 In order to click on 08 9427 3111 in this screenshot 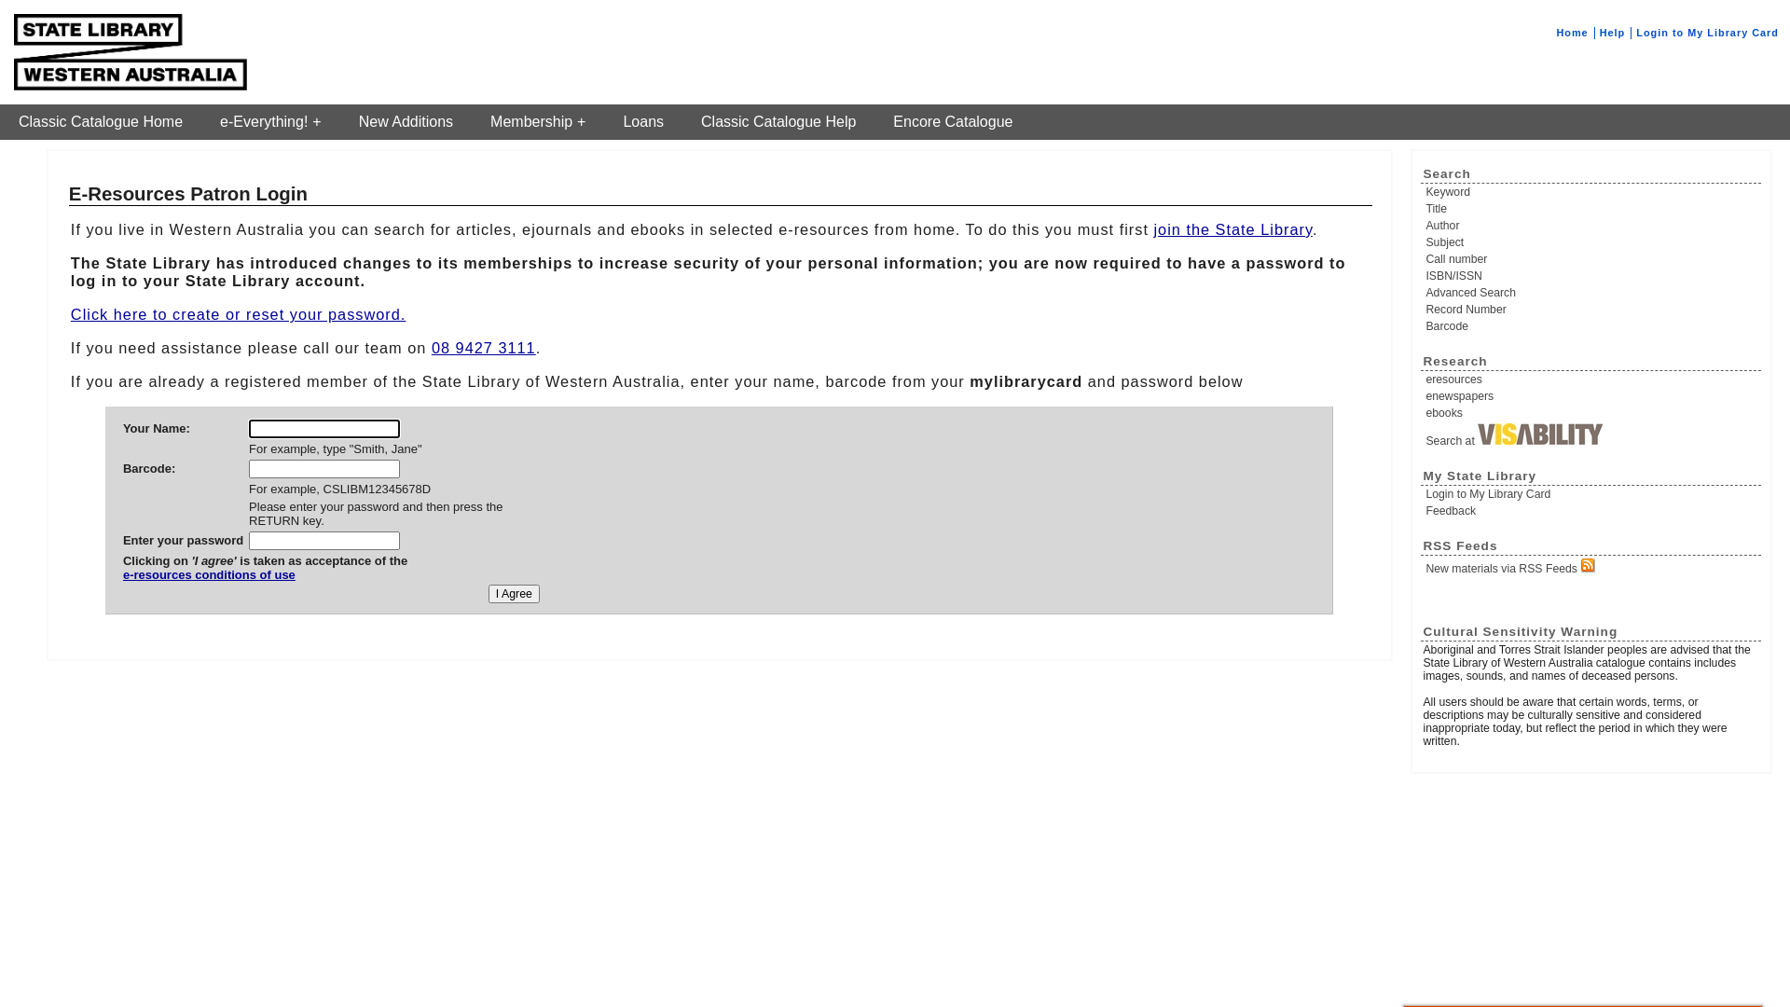, I will do `click(484, 348)`.